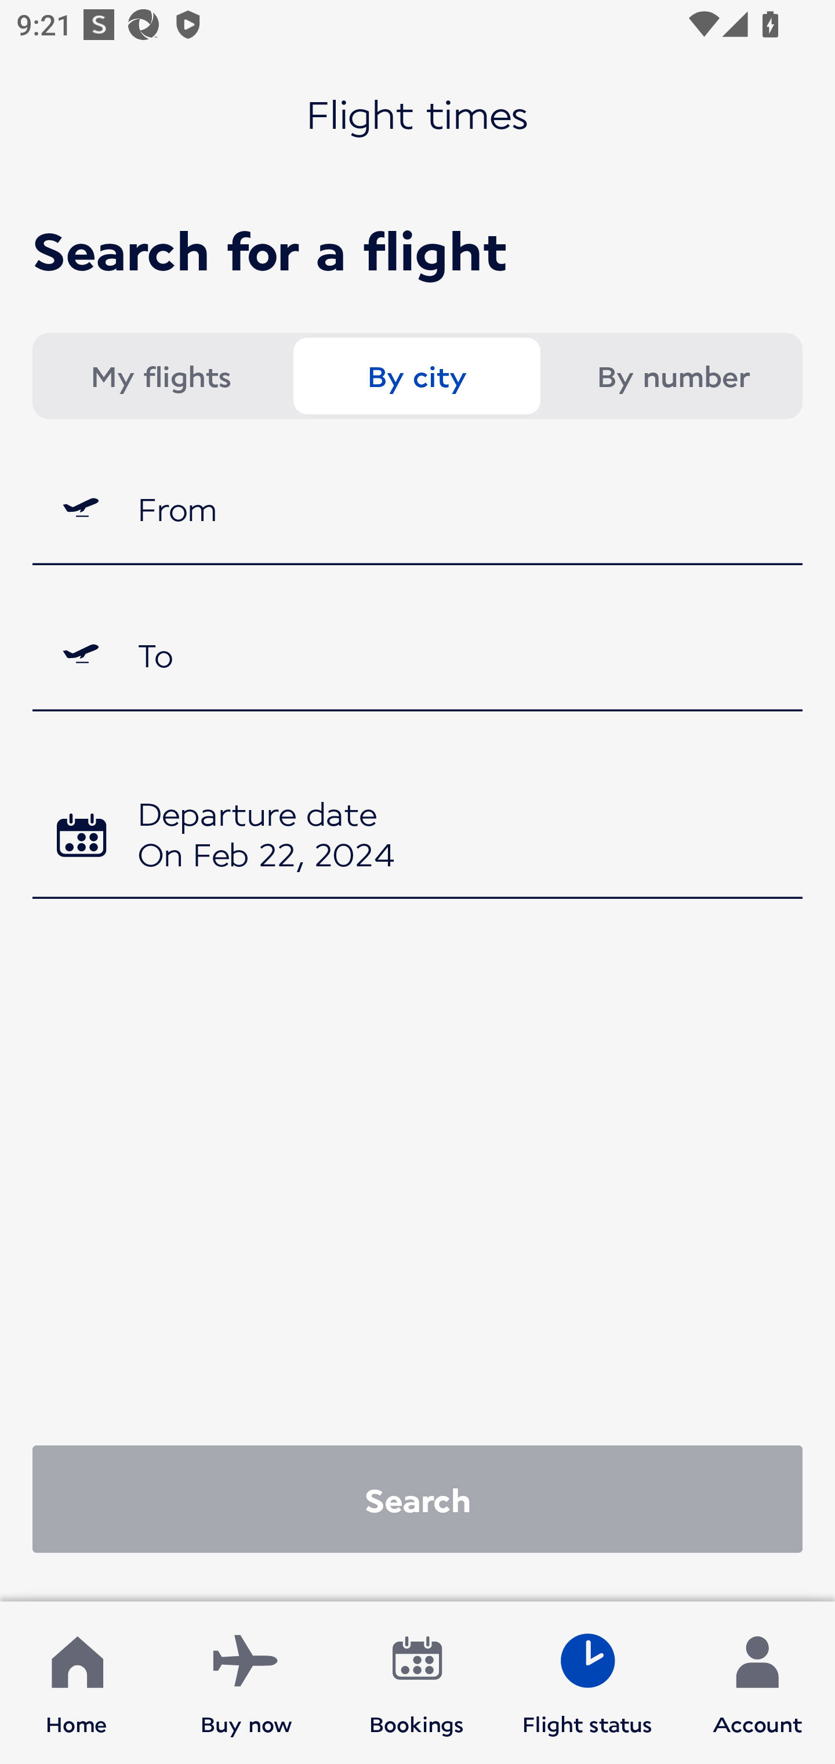 The width and height of the screenshot is (835, 1764). What do you see at coordinates (418, 655) in the screenshot?
I see `To` at bounding box center [418, 655].